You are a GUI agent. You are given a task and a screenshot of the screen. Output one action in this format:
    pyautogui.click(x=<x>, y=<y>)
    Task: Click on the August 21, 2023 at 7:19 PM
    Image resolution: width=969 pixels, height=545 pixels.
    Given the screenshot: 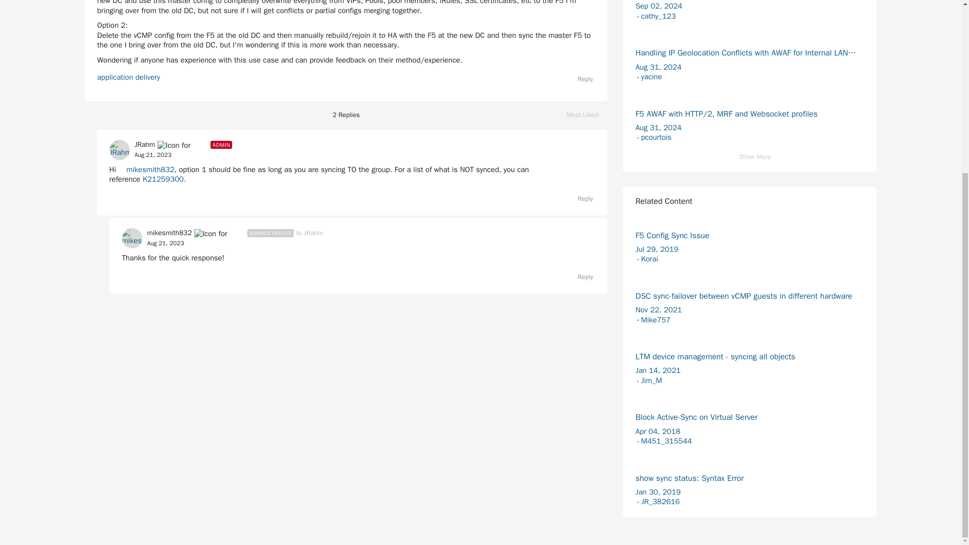 What is the action you would take?
    pyautogui.click(x=166, y=243)
    